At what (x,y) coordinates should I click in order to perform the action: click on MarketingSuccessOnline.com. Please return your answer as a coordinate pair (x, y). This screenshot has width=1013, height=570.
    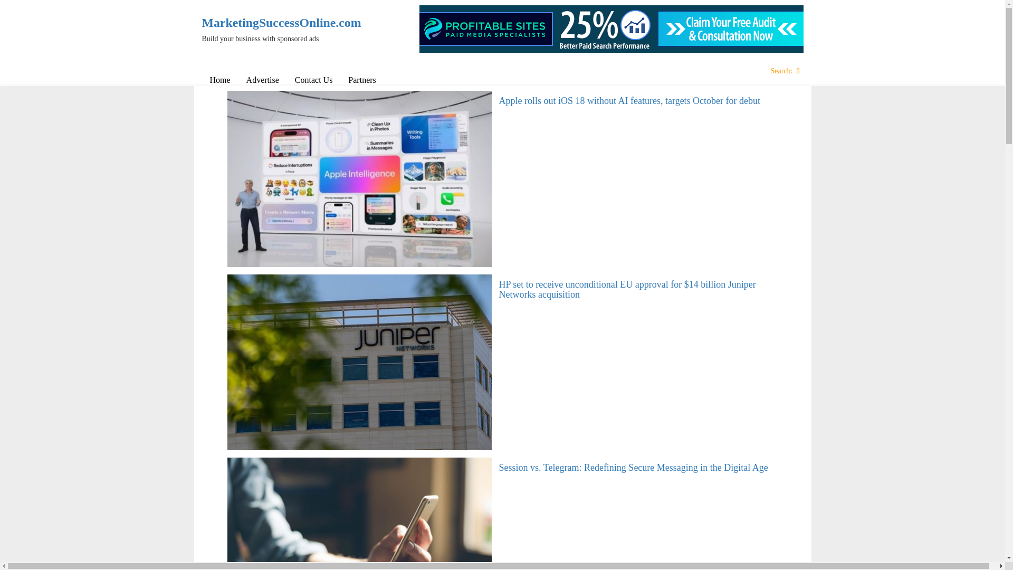
    Looking at the image, I should click on (271, 23).